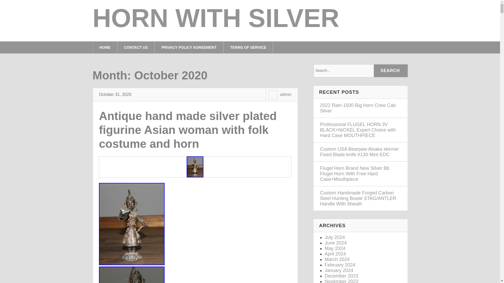 The width and height of the screenshot is (504, 283). What do you see at coordinates (104, 47) in the screenshot?
I see `HOME` at bounding box center [104, 47].